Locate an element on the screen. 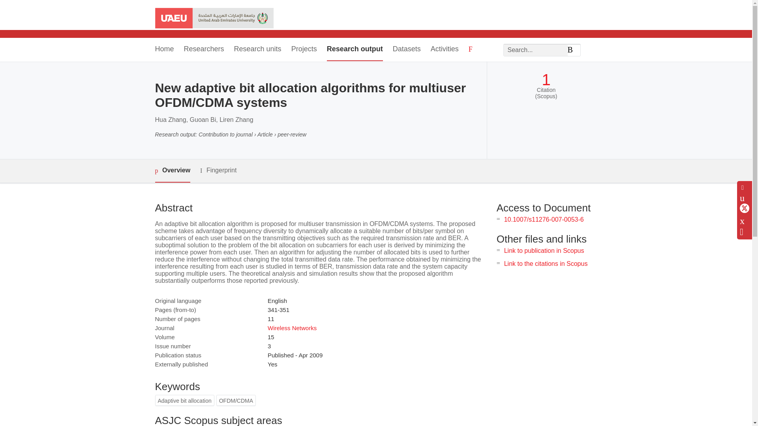  Link to publication in Scopus is located at coordinates (544, 250).